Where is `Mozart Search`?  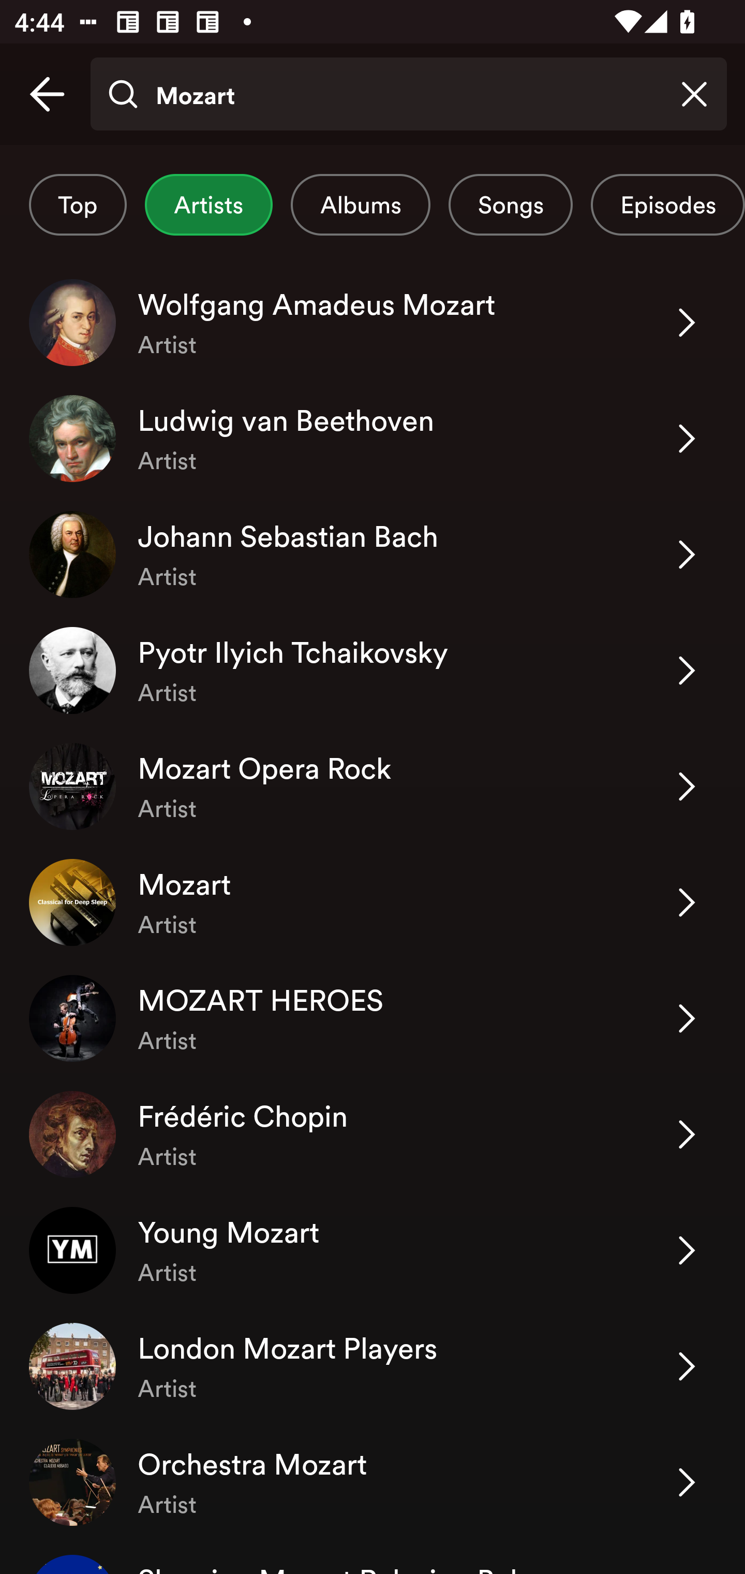 Mozart Search is located at coordinates (408, 94).